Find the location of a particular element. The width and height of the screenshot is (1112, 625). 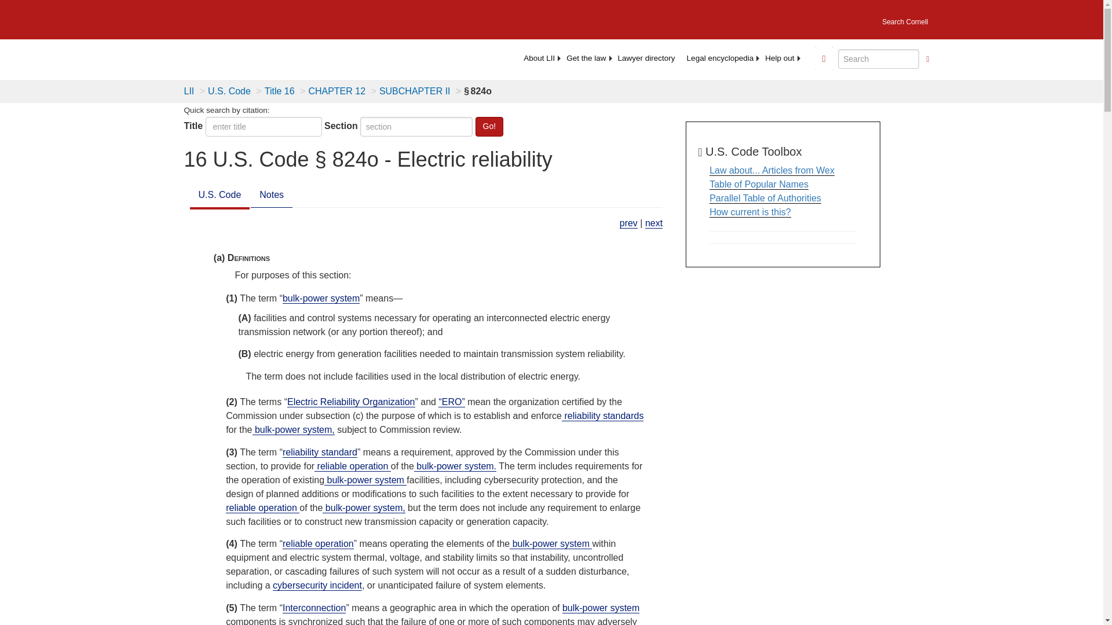

About LII is located at coordinates (539, 58).